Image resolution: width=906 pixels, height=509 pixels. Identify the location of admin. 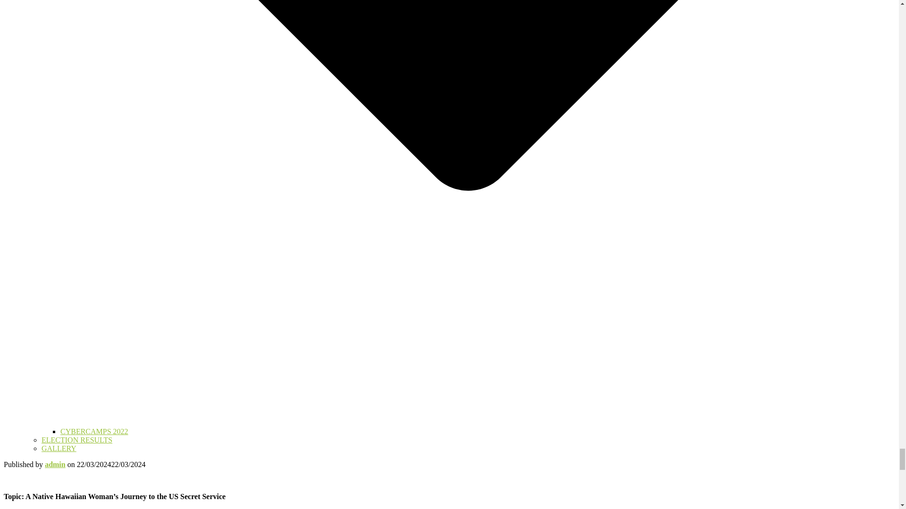
(55, 464).